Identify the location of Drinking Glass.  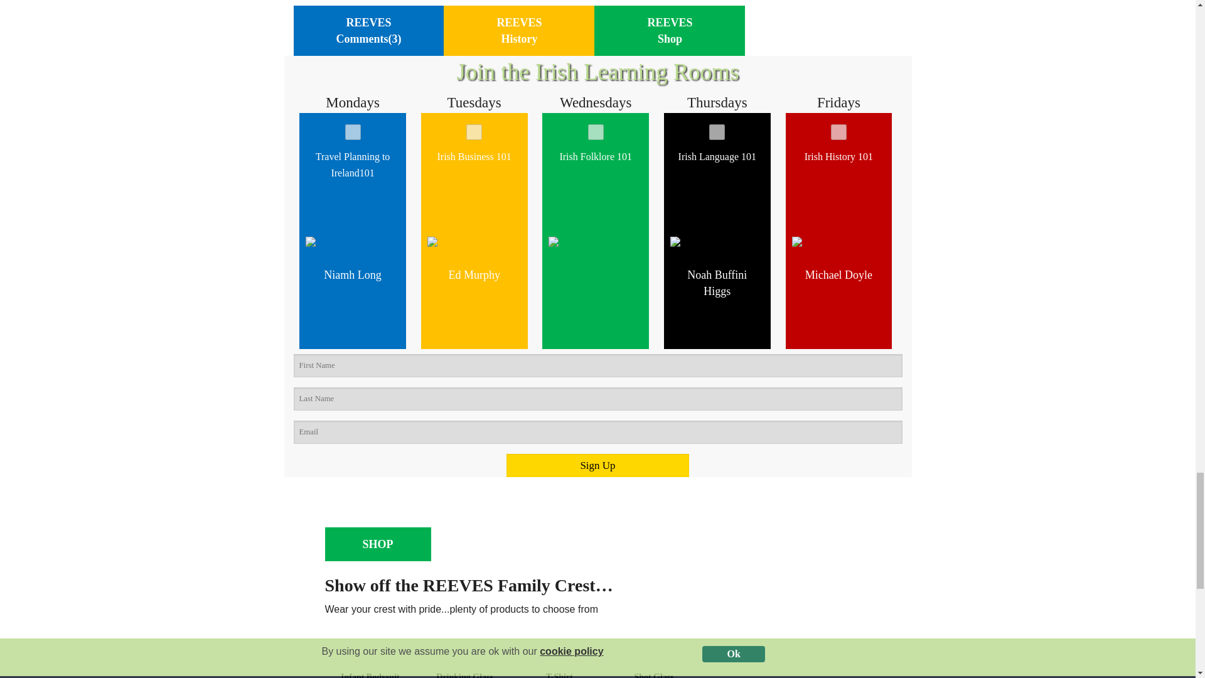
(464, 662).